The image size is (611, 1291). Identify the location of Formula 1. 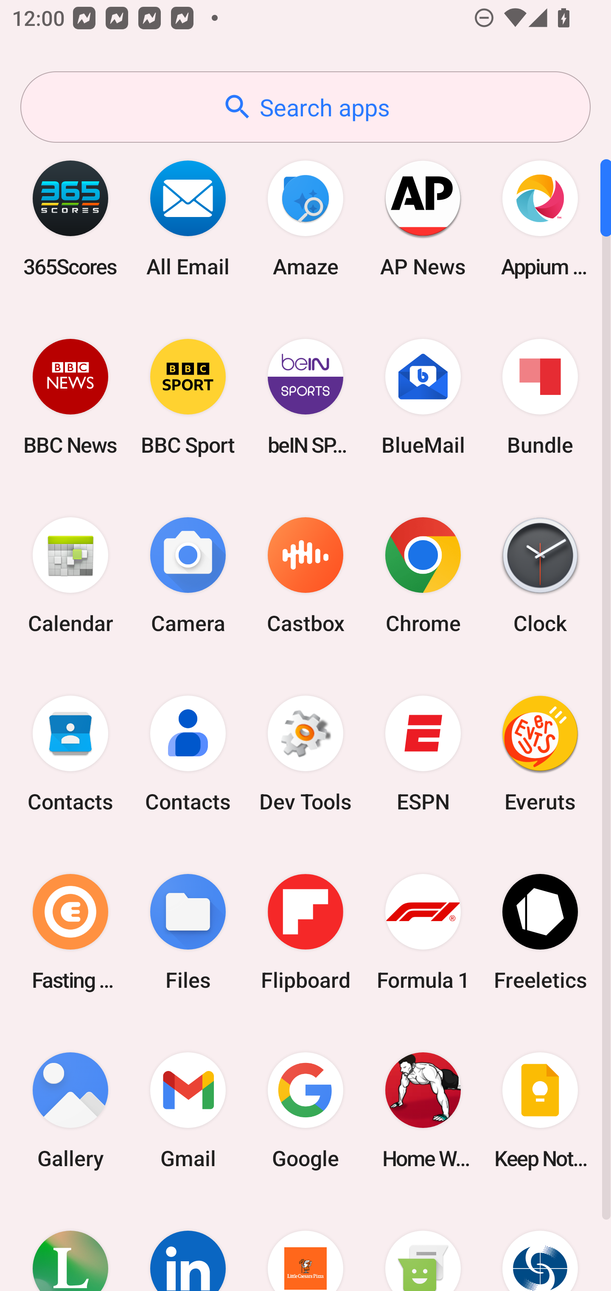
(423, 932).